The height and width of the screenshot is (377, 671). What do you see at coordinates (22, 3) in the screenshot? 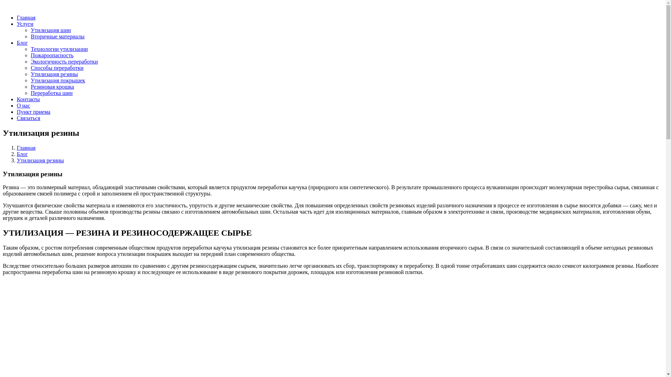
I see `chat/sendmessage` at bounding box center [22, 3].